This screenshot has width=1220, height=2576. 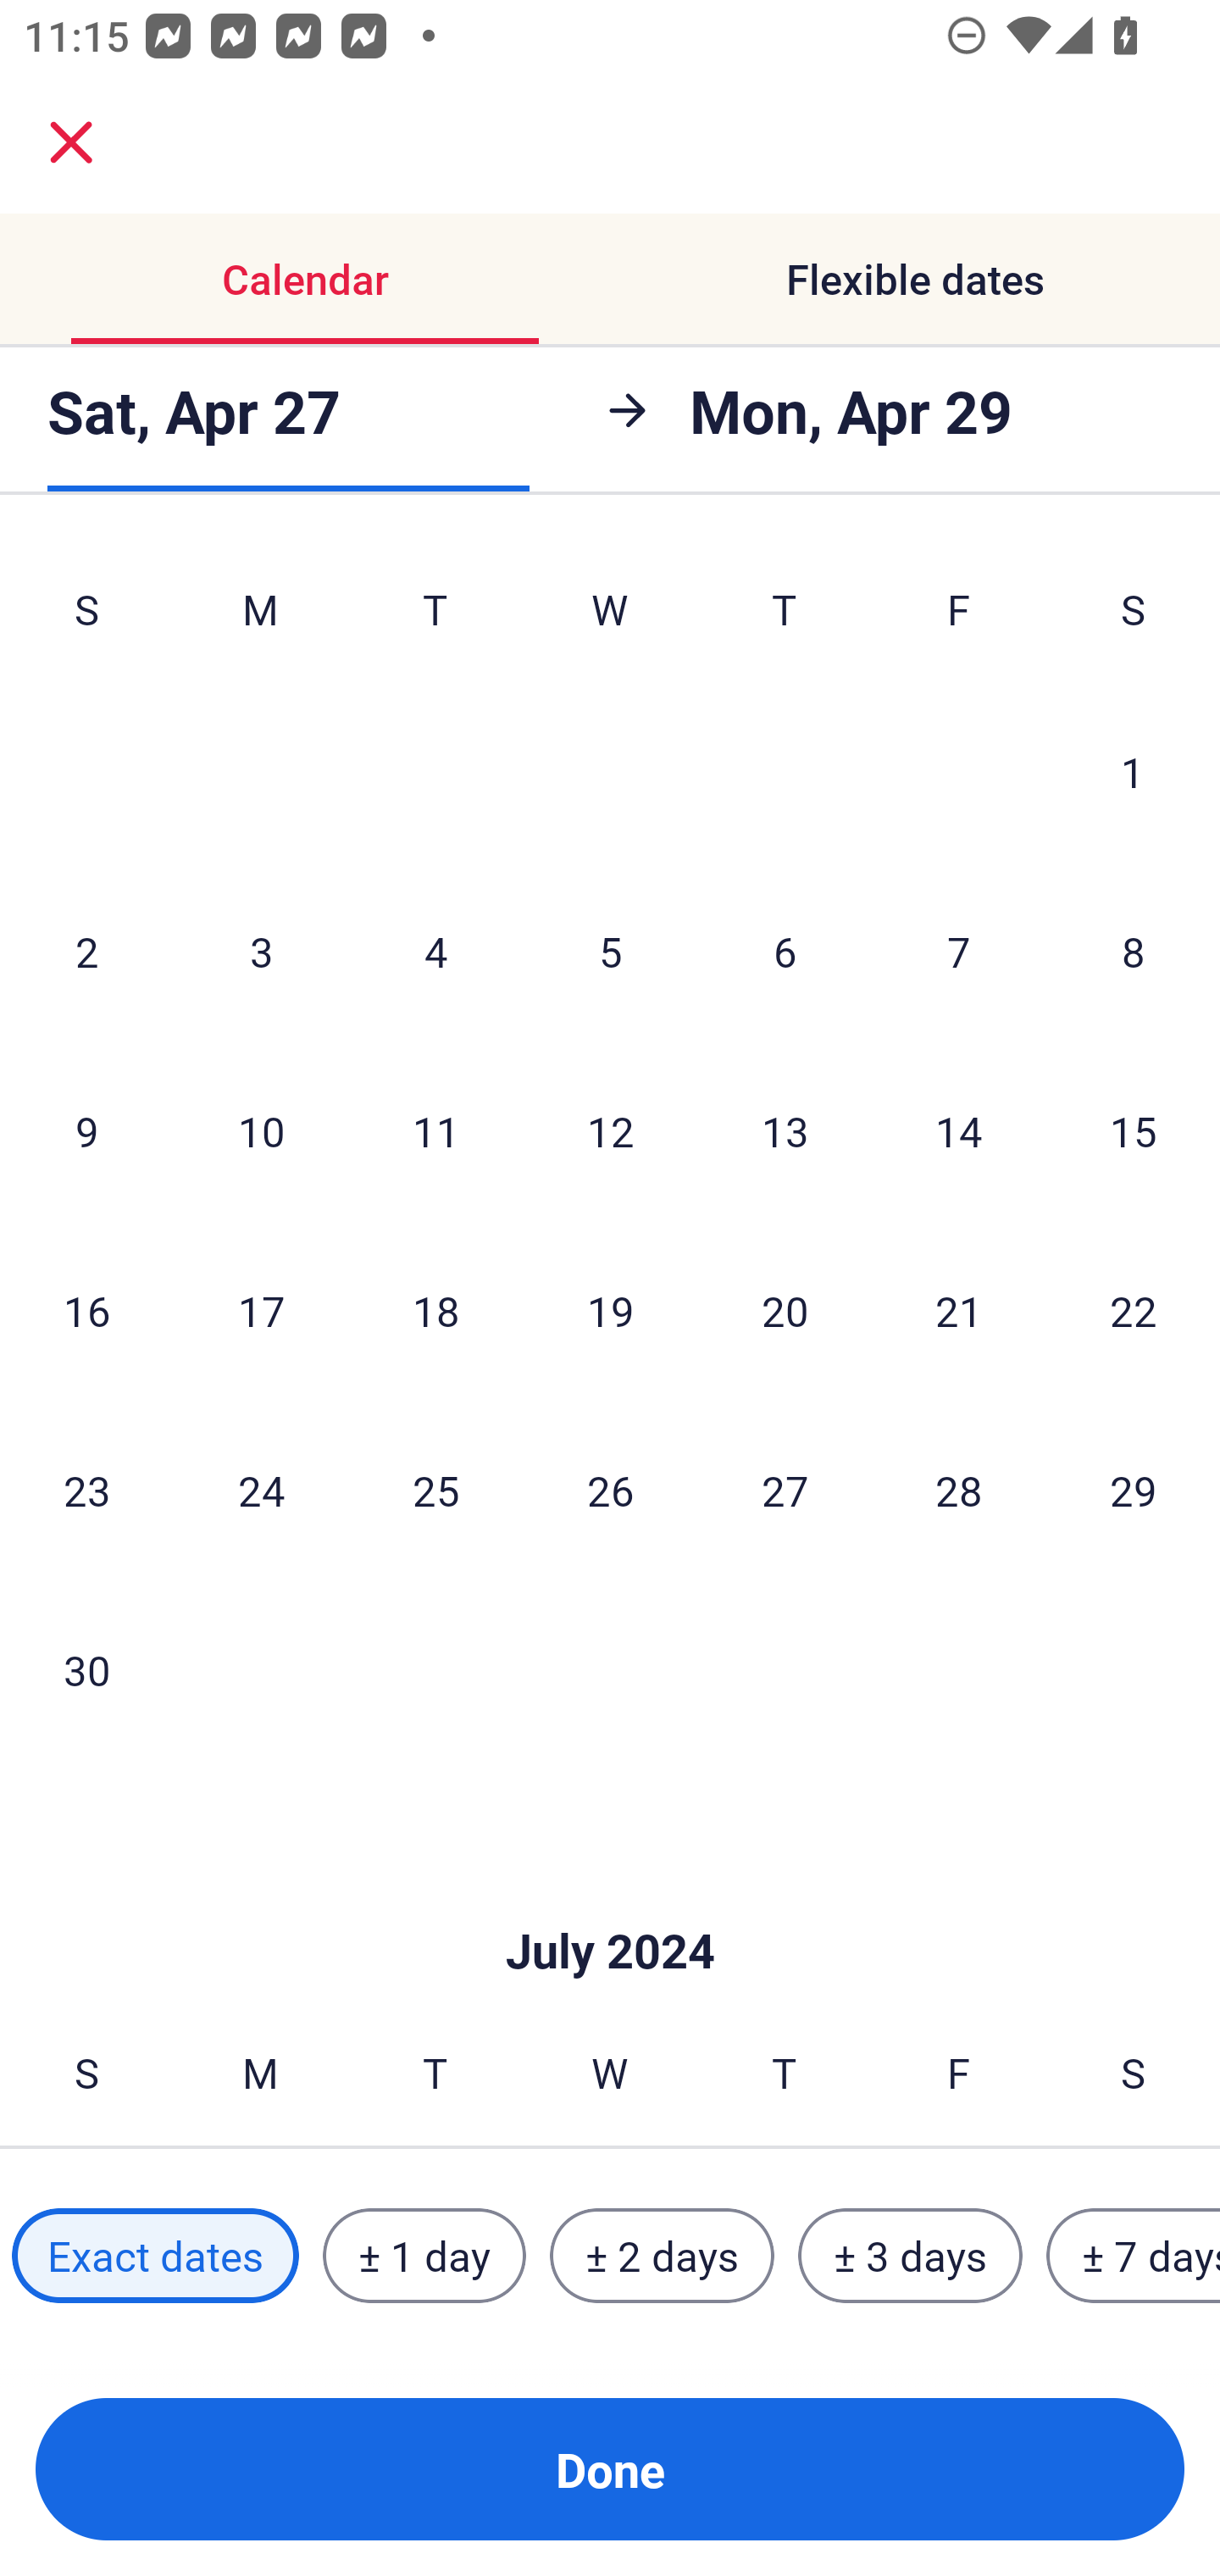 What do you see at coordinates (610, 1900) in the screenshot?
I see `Skip to Done` at bounding box center [610, 1900].